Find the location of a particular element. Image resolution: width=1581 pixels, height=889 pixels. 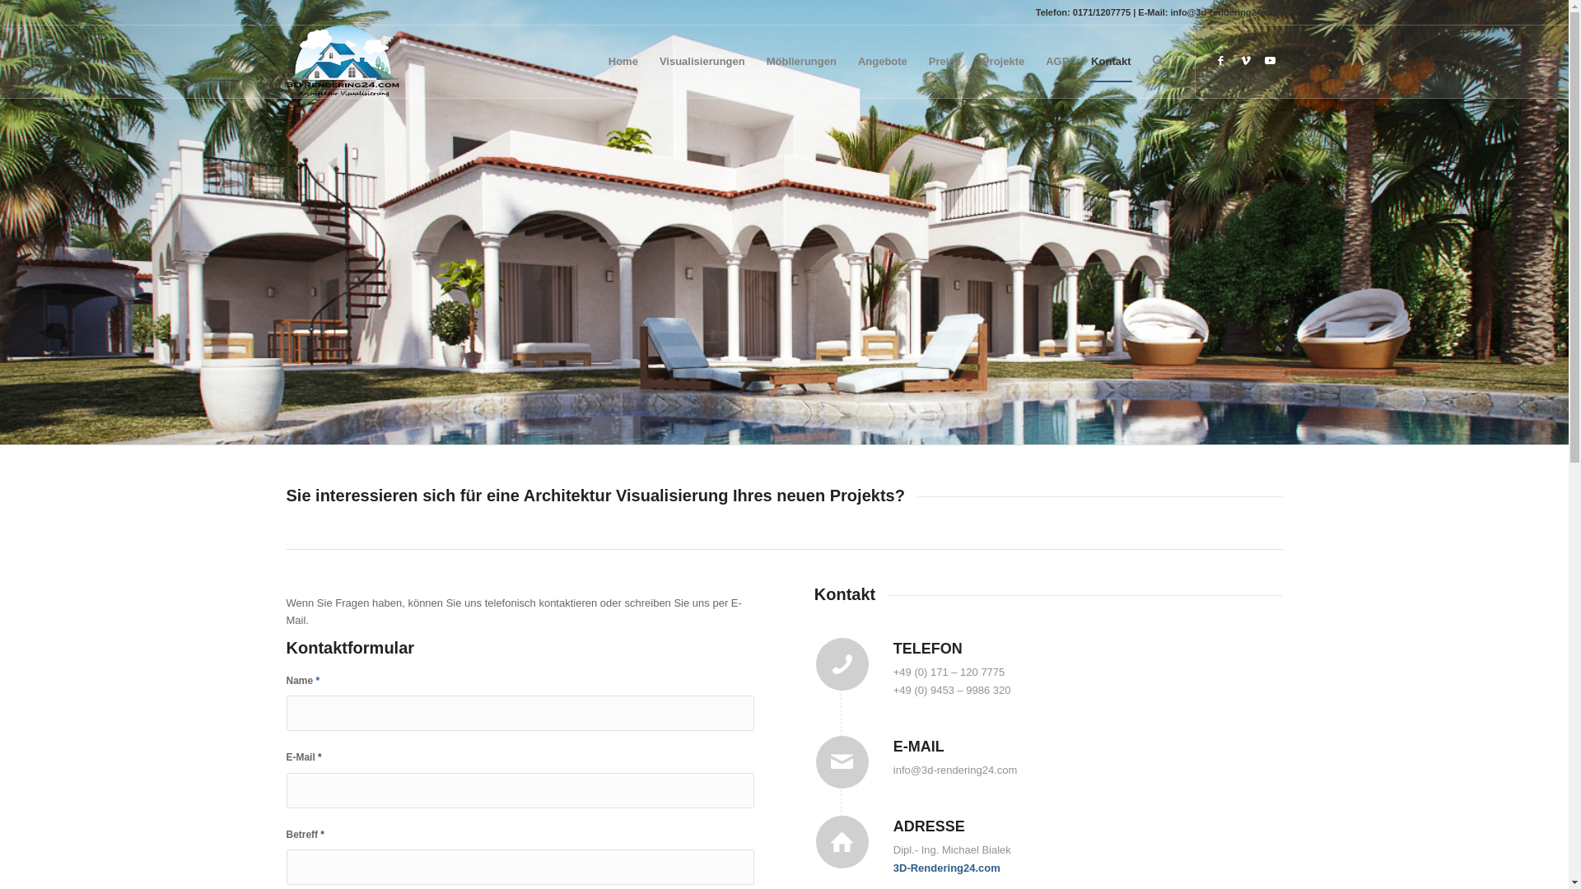

Youtube is located at coordinates (1271, 61).